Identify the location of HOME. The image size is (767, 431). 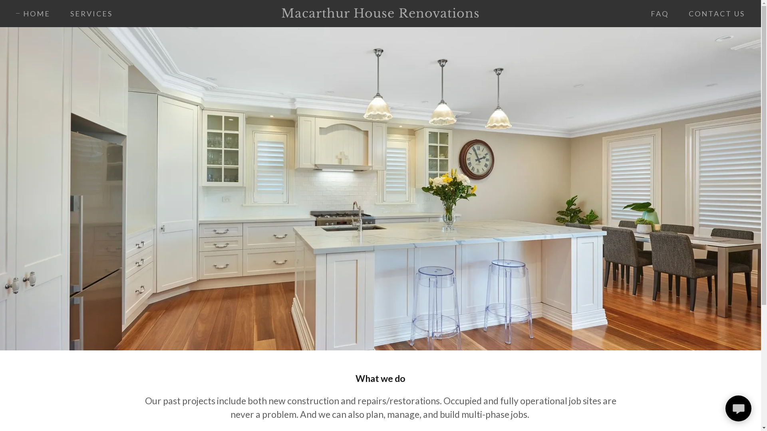
(33, 14).